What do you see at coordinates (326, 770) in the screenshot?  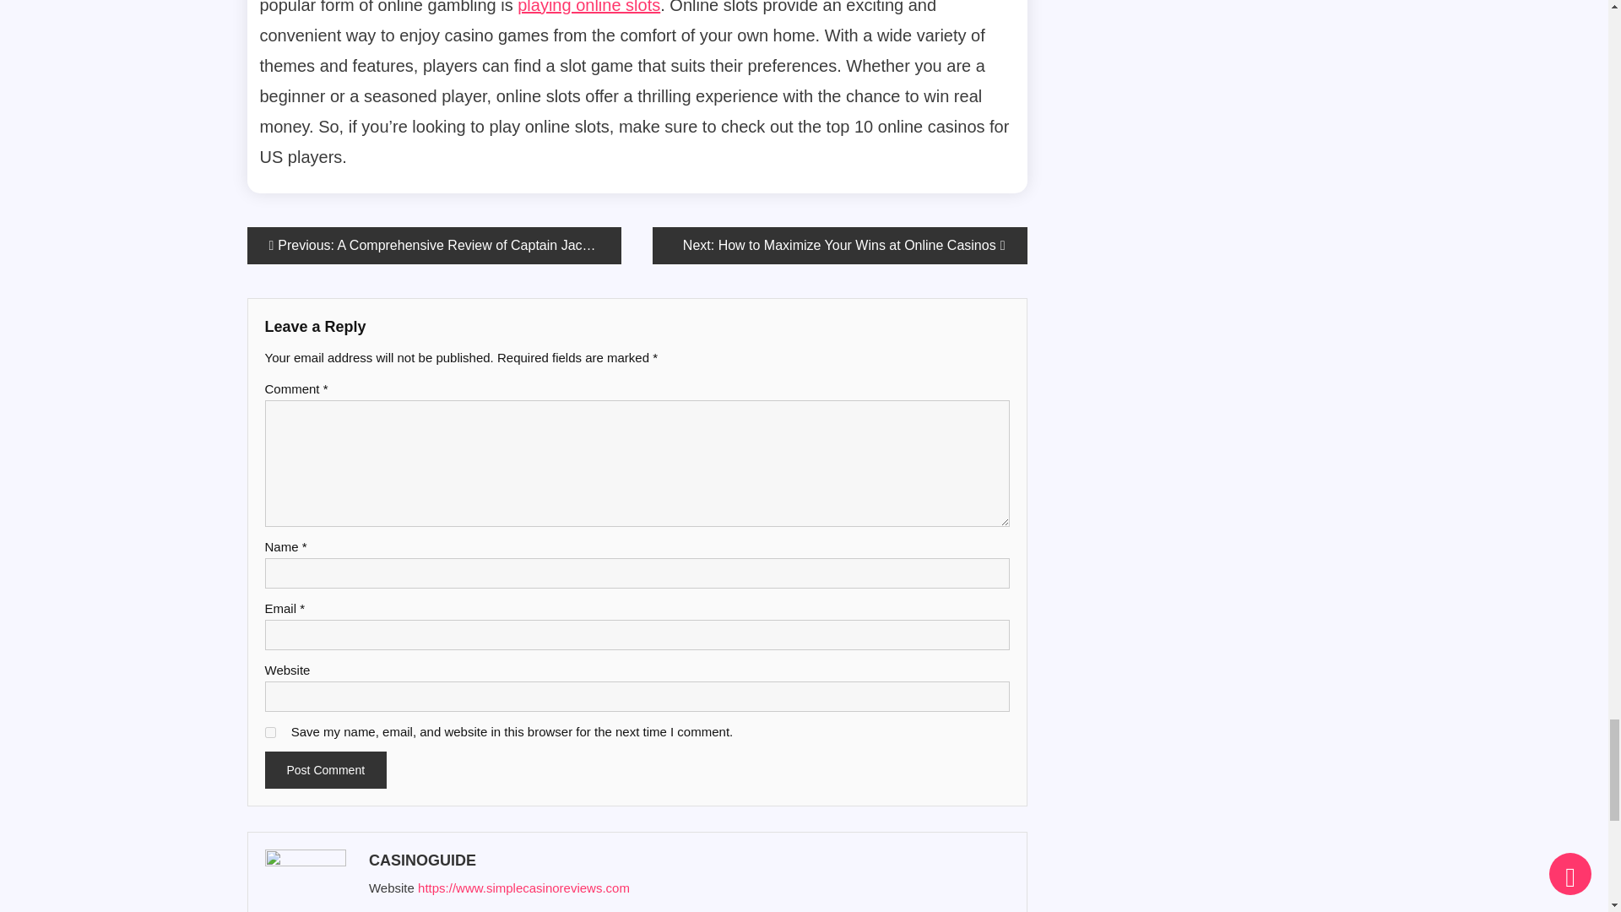 I see `Post Comment` at bounding box center [326, 770].